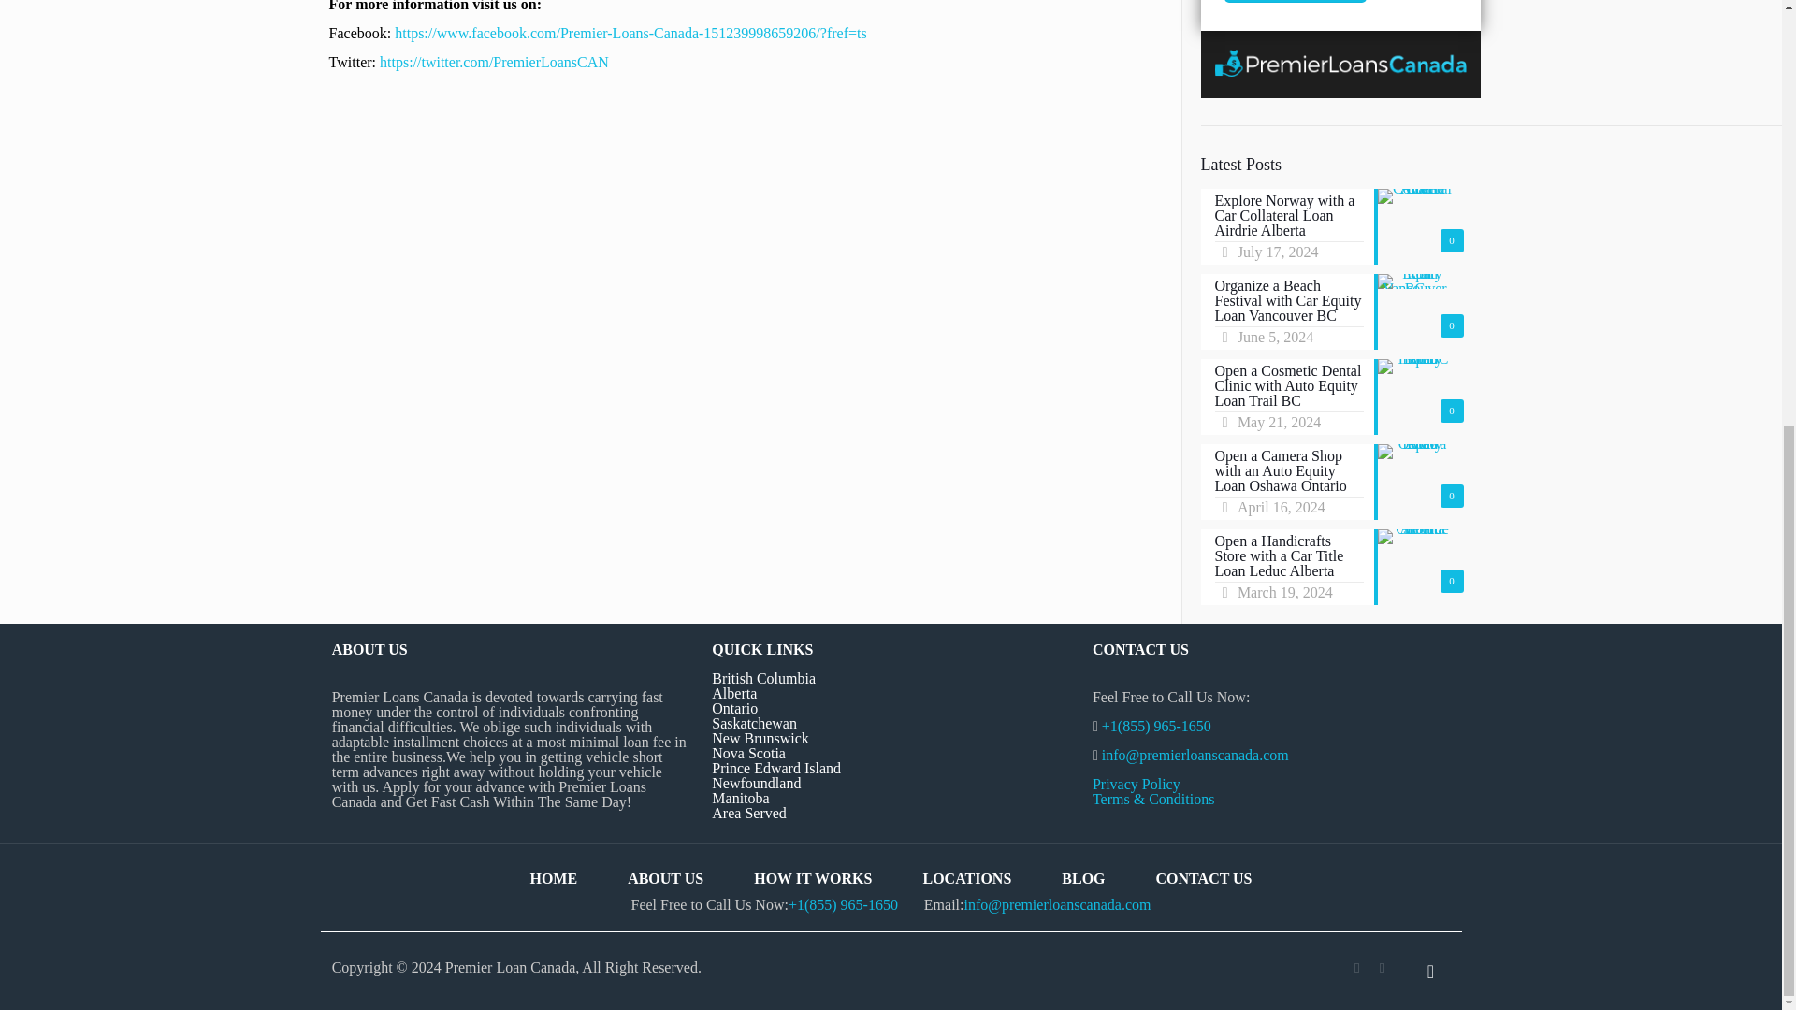 The width and height of the screenshot is (1796, 1010). I want to click on Twitter, so click(1382, 968).